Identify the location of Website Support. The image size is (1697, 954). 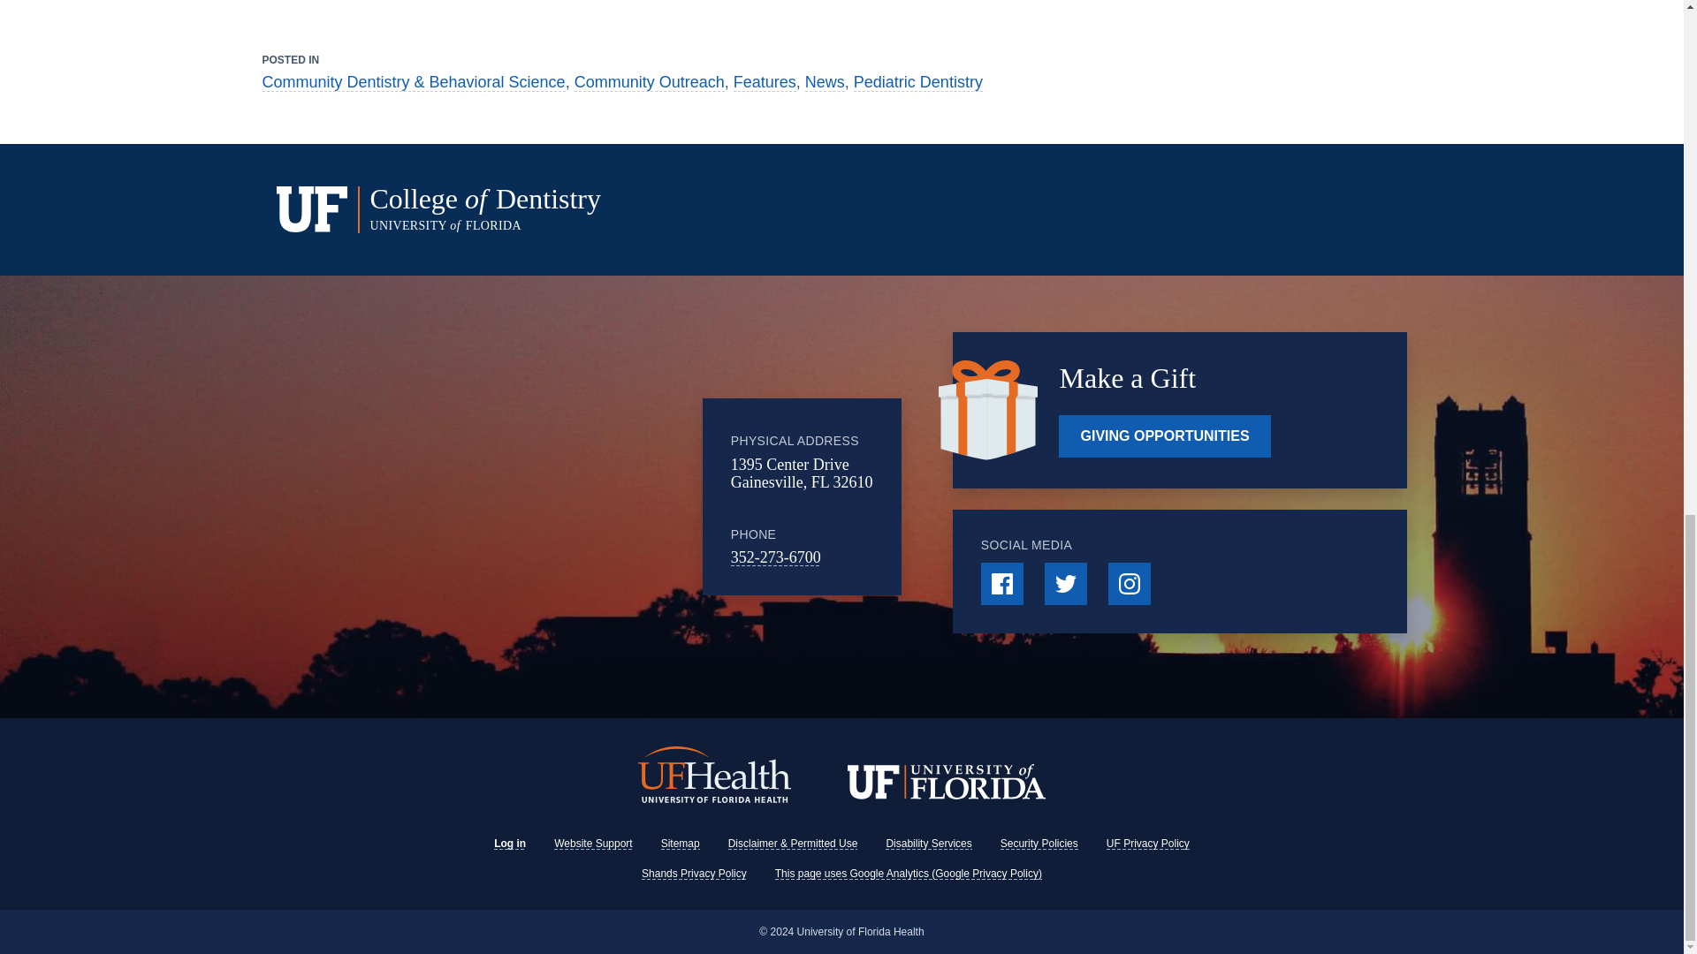
(594, 844).